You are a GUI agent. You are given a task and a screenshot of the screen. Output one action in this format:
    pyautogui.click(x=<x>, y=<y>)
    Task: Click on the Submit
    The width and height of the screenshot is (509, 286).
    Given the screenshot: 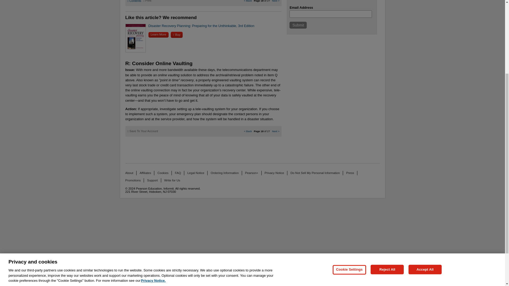 What is the action you would take?
    pyautogui.click(x=298, y=25)
    